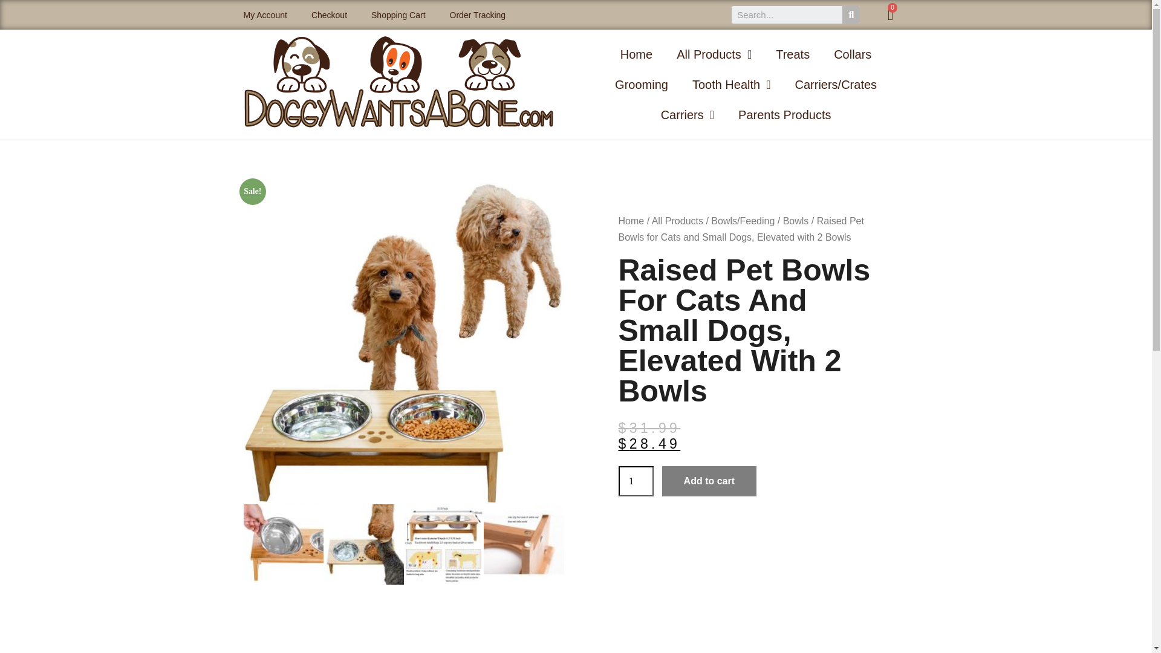 The image size is (1161, 653). What do you see at coordinates (714, 54) in the screenshot?
I see `All Products` at bounding box center [714, 54].